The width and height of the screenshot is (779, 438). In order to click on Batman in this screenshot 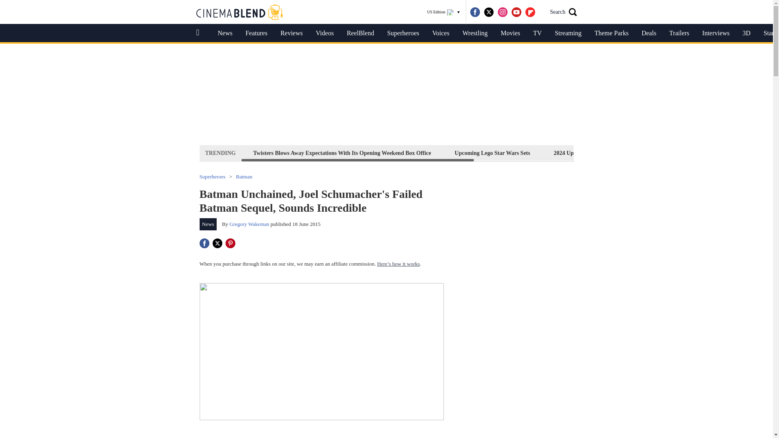, I will do `click(244, 176)`.